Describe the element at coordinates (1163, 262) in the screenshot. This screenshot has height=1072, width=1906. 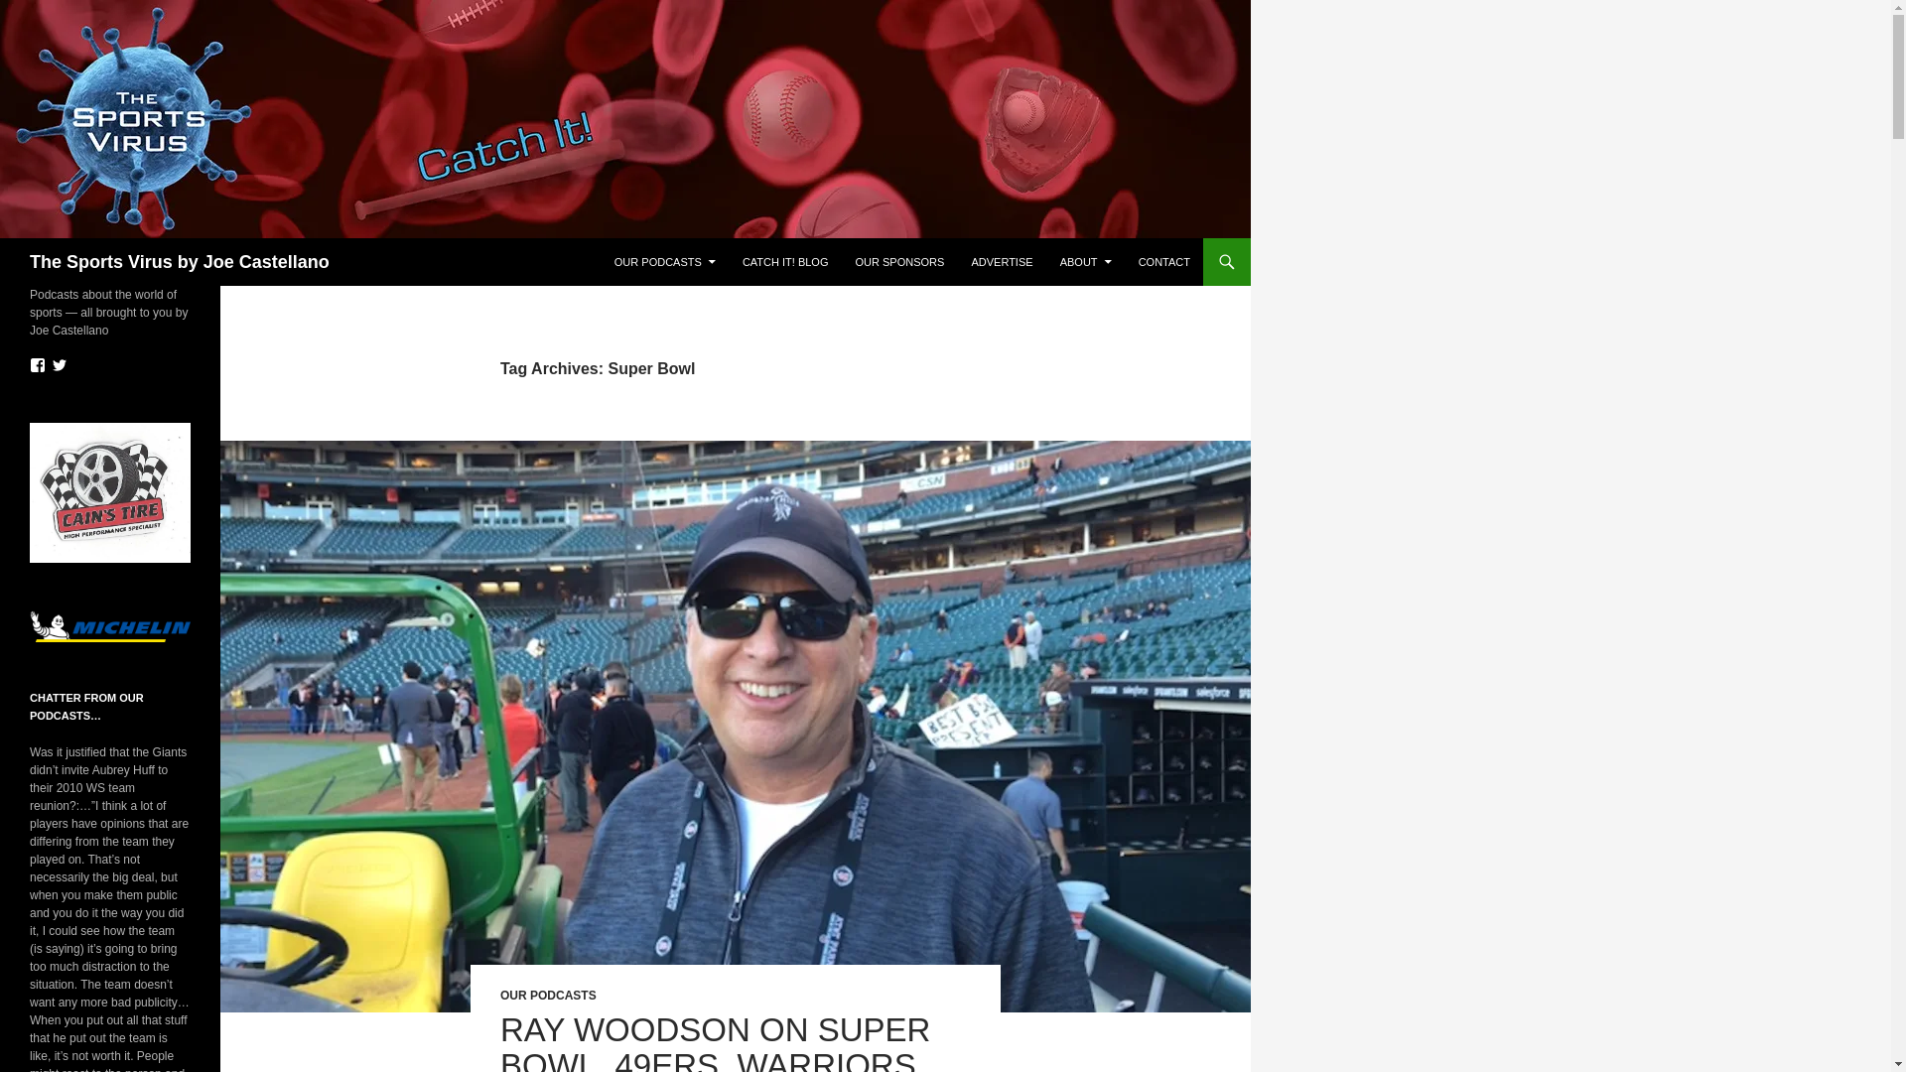
I see `CONTACT` at that location.